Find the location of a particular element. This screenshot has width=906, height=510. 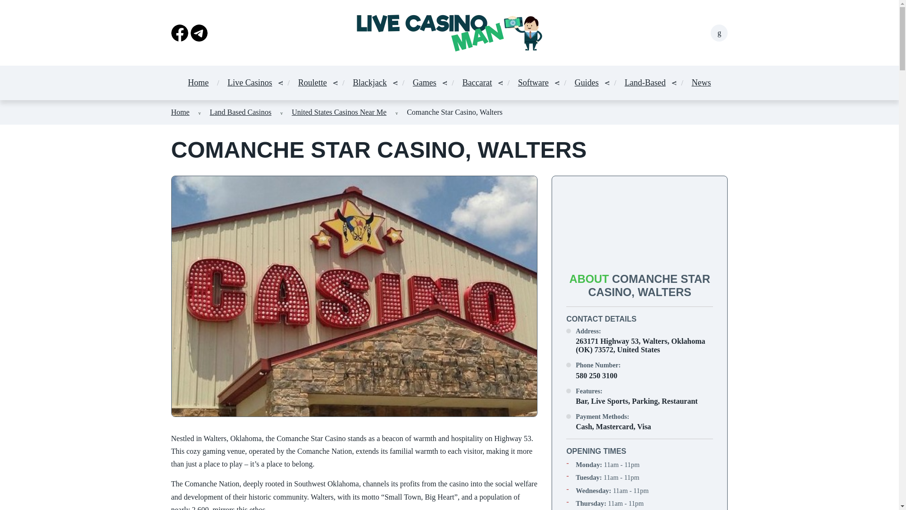

United States Casinos Near Me is located at coordinates (339, 112).